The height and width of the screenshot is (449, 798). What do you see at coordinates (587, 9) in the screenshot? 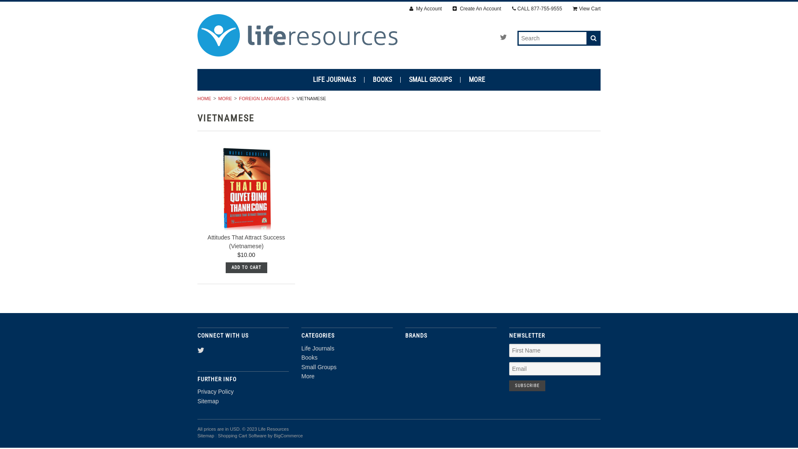
I see `View Cart` at bounding box center [587, 9].